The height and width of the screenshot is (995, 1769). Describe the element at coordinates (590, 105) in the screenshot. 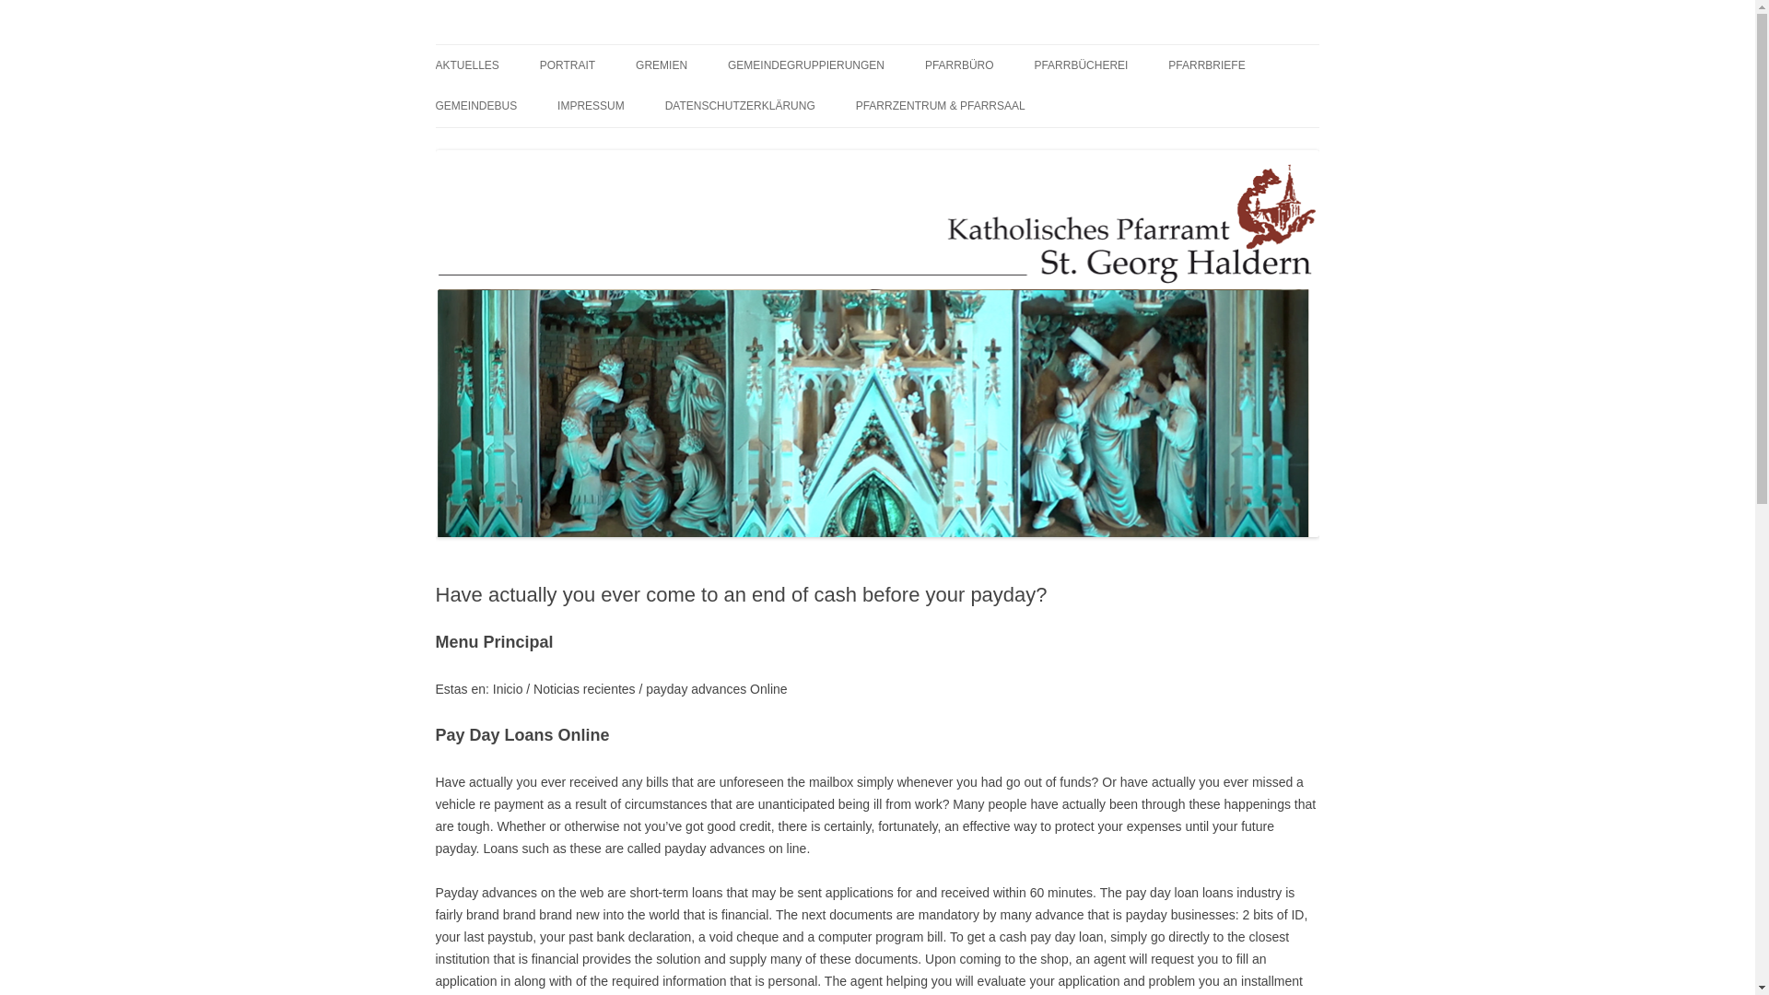

I see `IMPRESSUM` at that location.